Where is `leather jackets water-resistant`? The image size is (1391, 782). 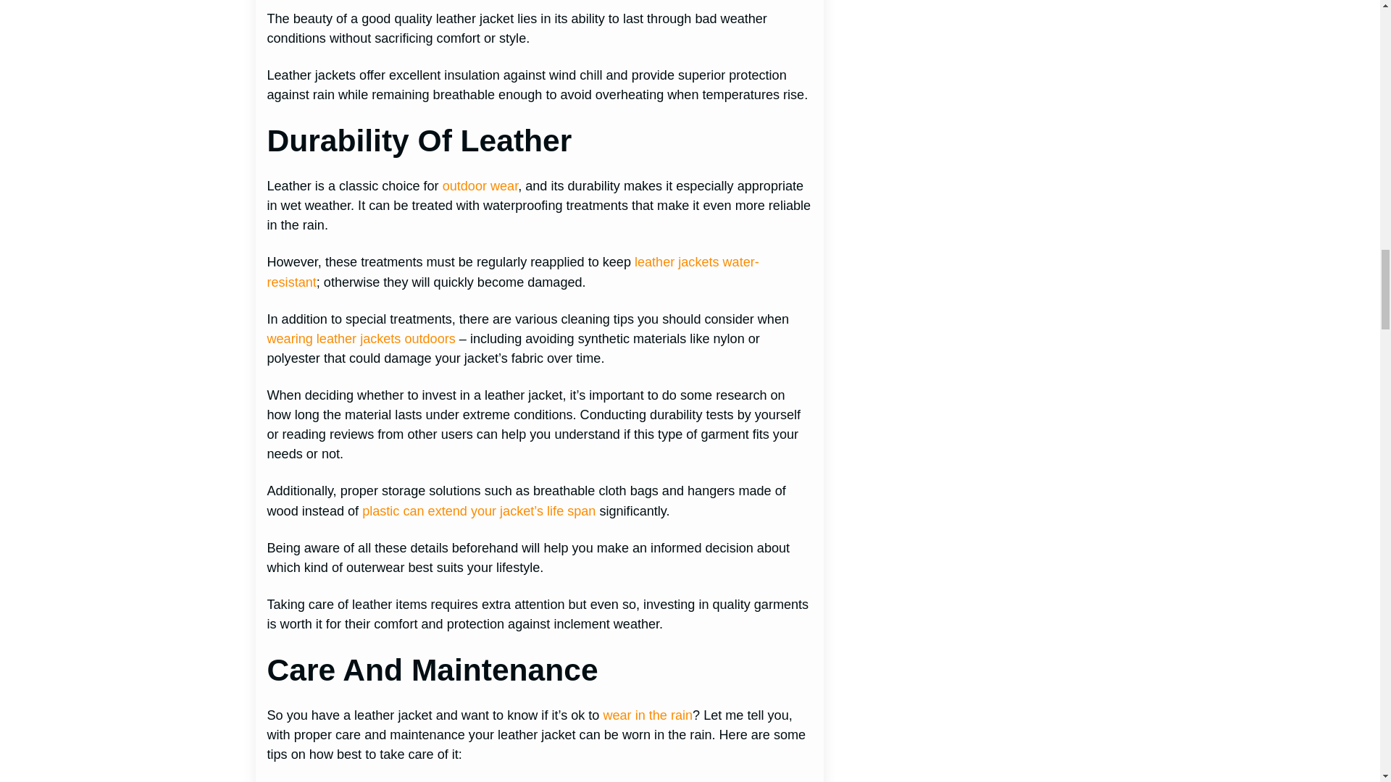
leather jackets water-resistant is located at coordinates (512, 272).